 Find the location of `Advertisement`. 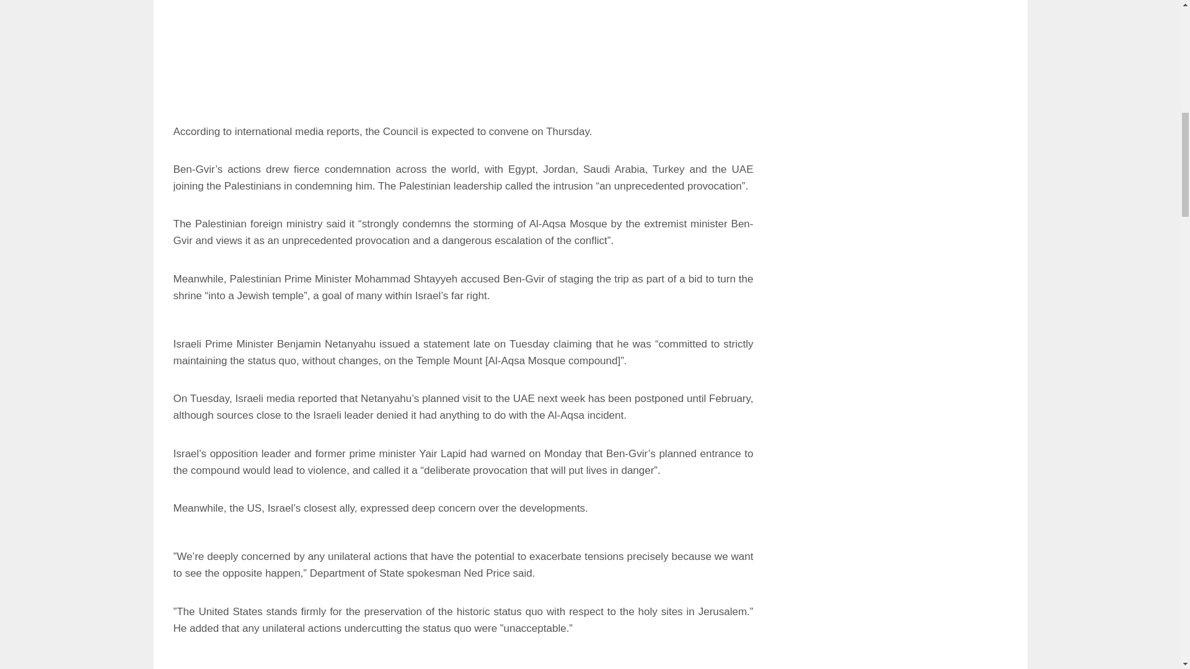

Advertisement is located at coordinates (464, 53).